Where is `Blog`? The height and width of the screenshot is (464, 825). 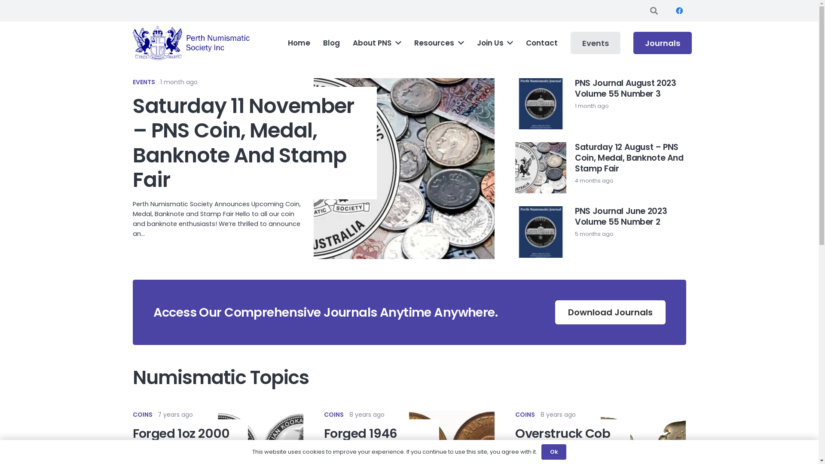 Blog is located at coordinates (332, 43).